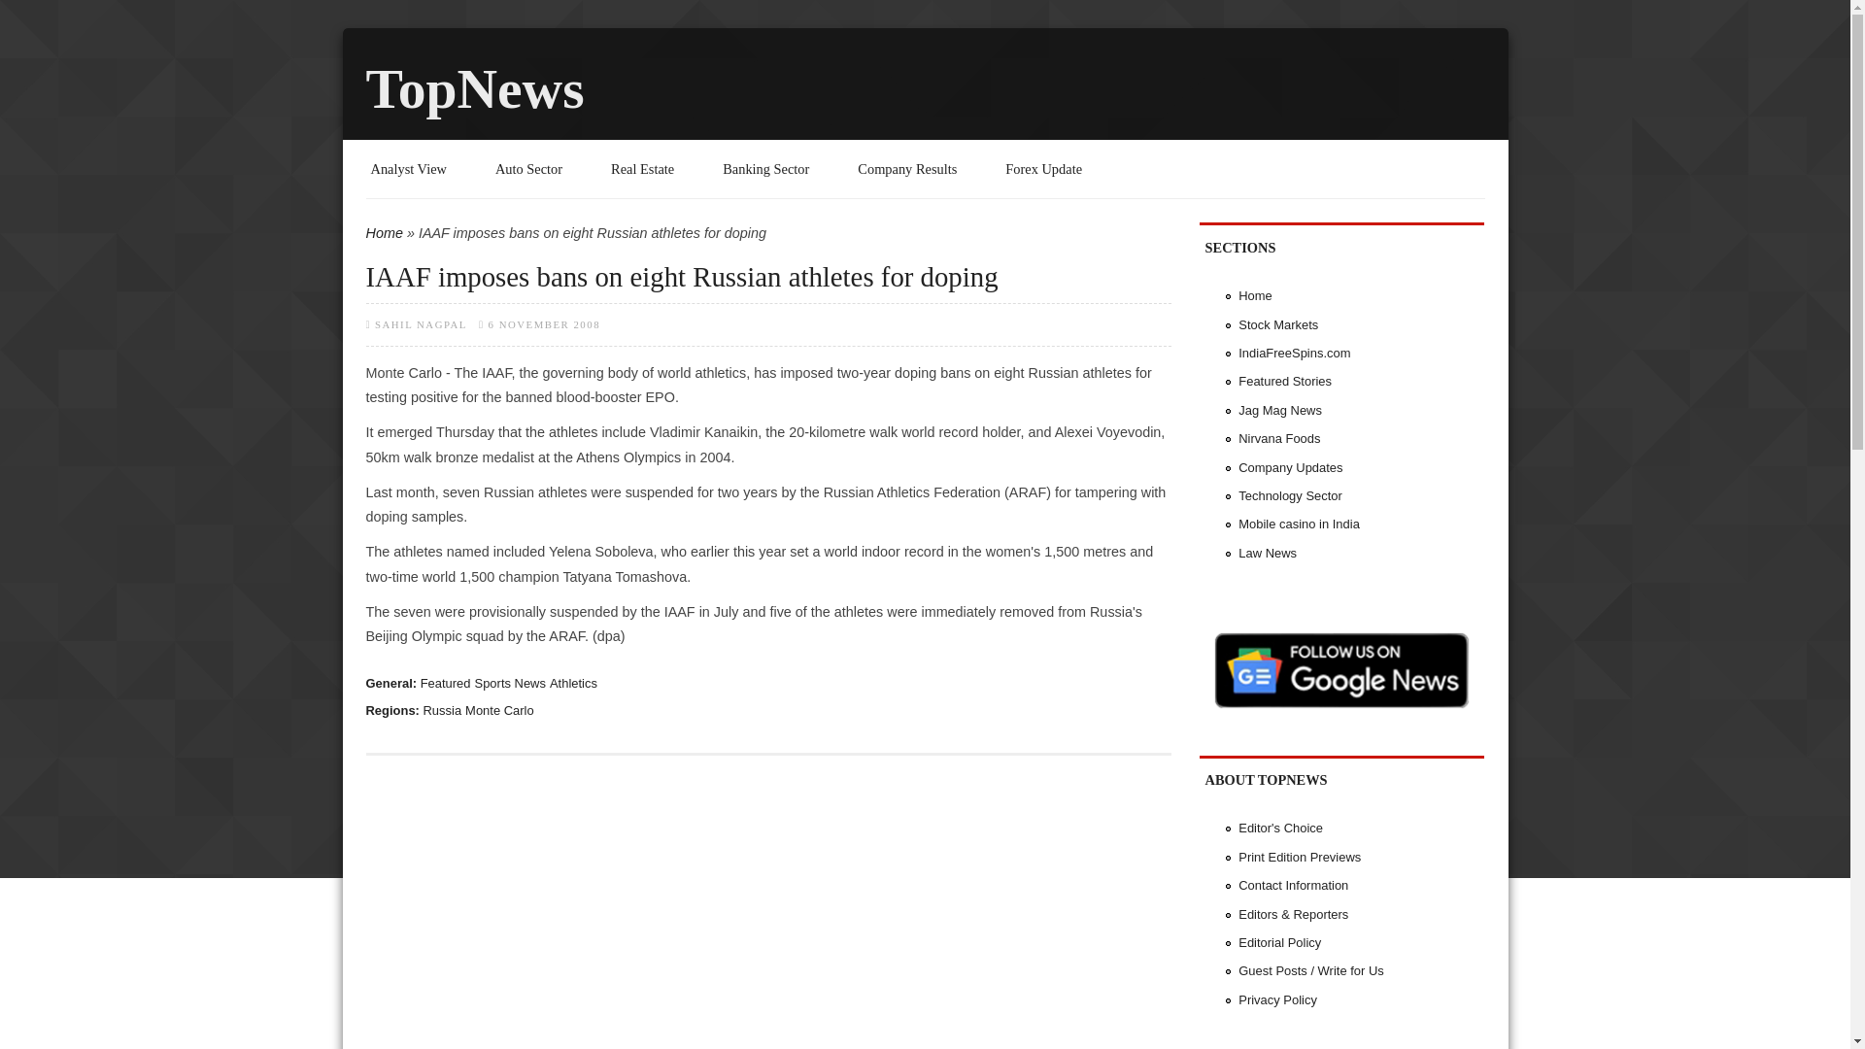  I want to click on IndiaFreeSpins.com, so click(1294, 354).